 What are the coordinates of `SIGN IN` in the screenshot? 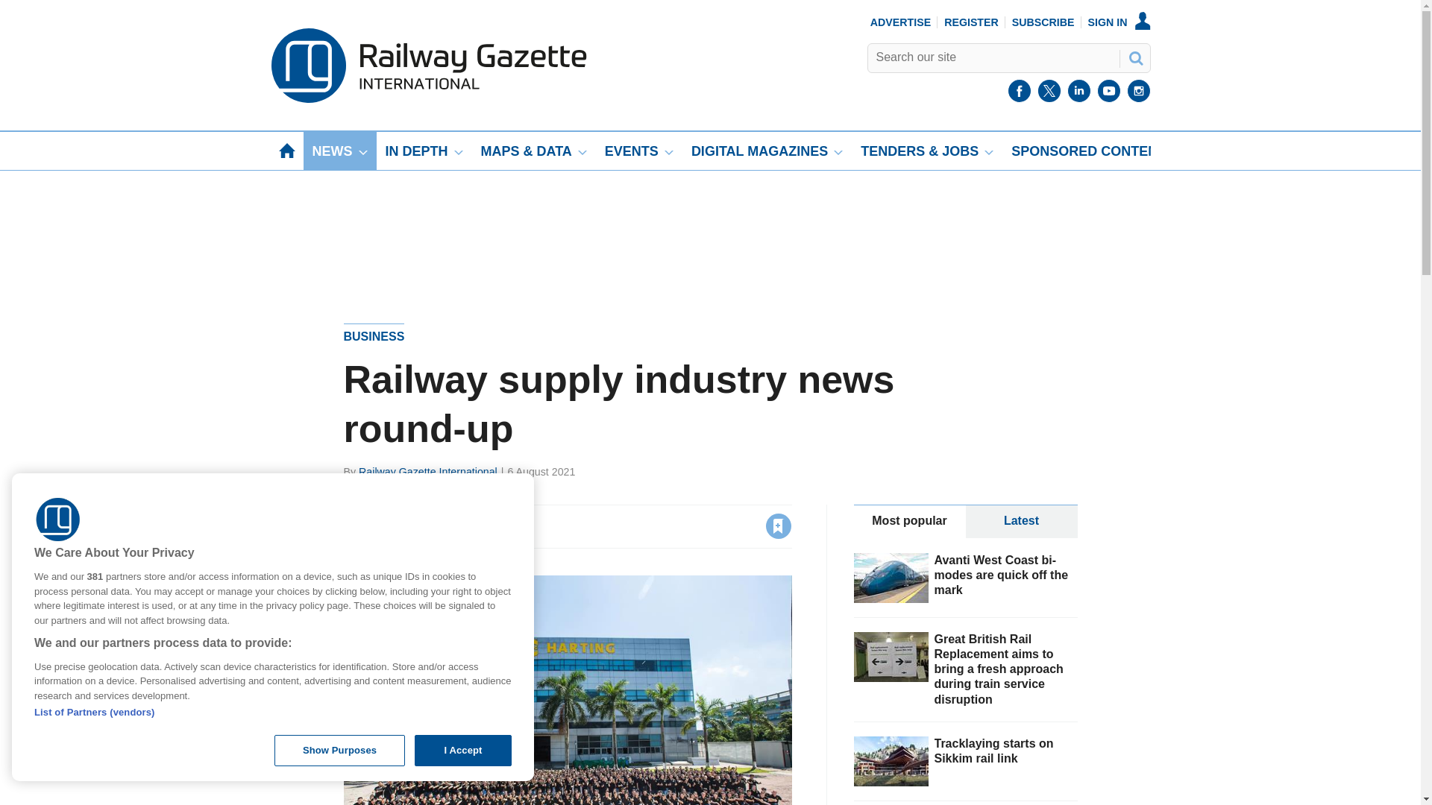 It's located at (1119, 22).